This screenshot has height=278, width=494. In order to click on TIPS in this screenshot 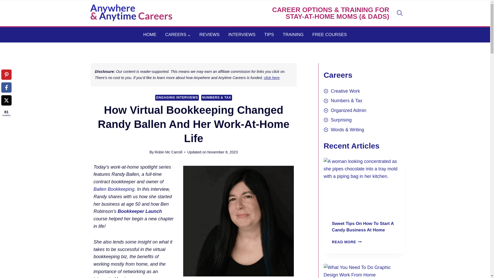, I will do `click(269, 35)`.